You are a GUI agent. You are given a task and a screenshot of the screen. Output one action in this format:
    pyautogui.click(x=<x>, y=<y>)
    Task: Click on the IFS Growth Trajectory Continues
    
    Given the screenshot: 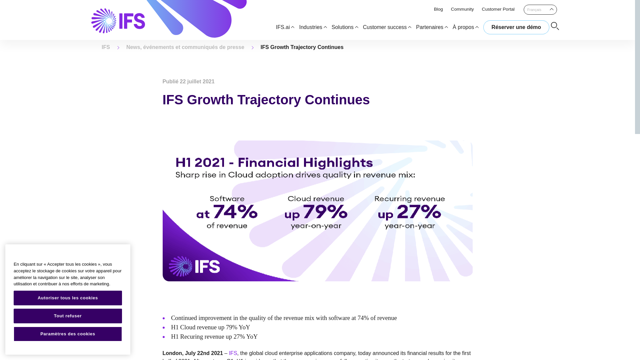 What is the action you would take?
    pyautogui.click(x=302, y=47)
    